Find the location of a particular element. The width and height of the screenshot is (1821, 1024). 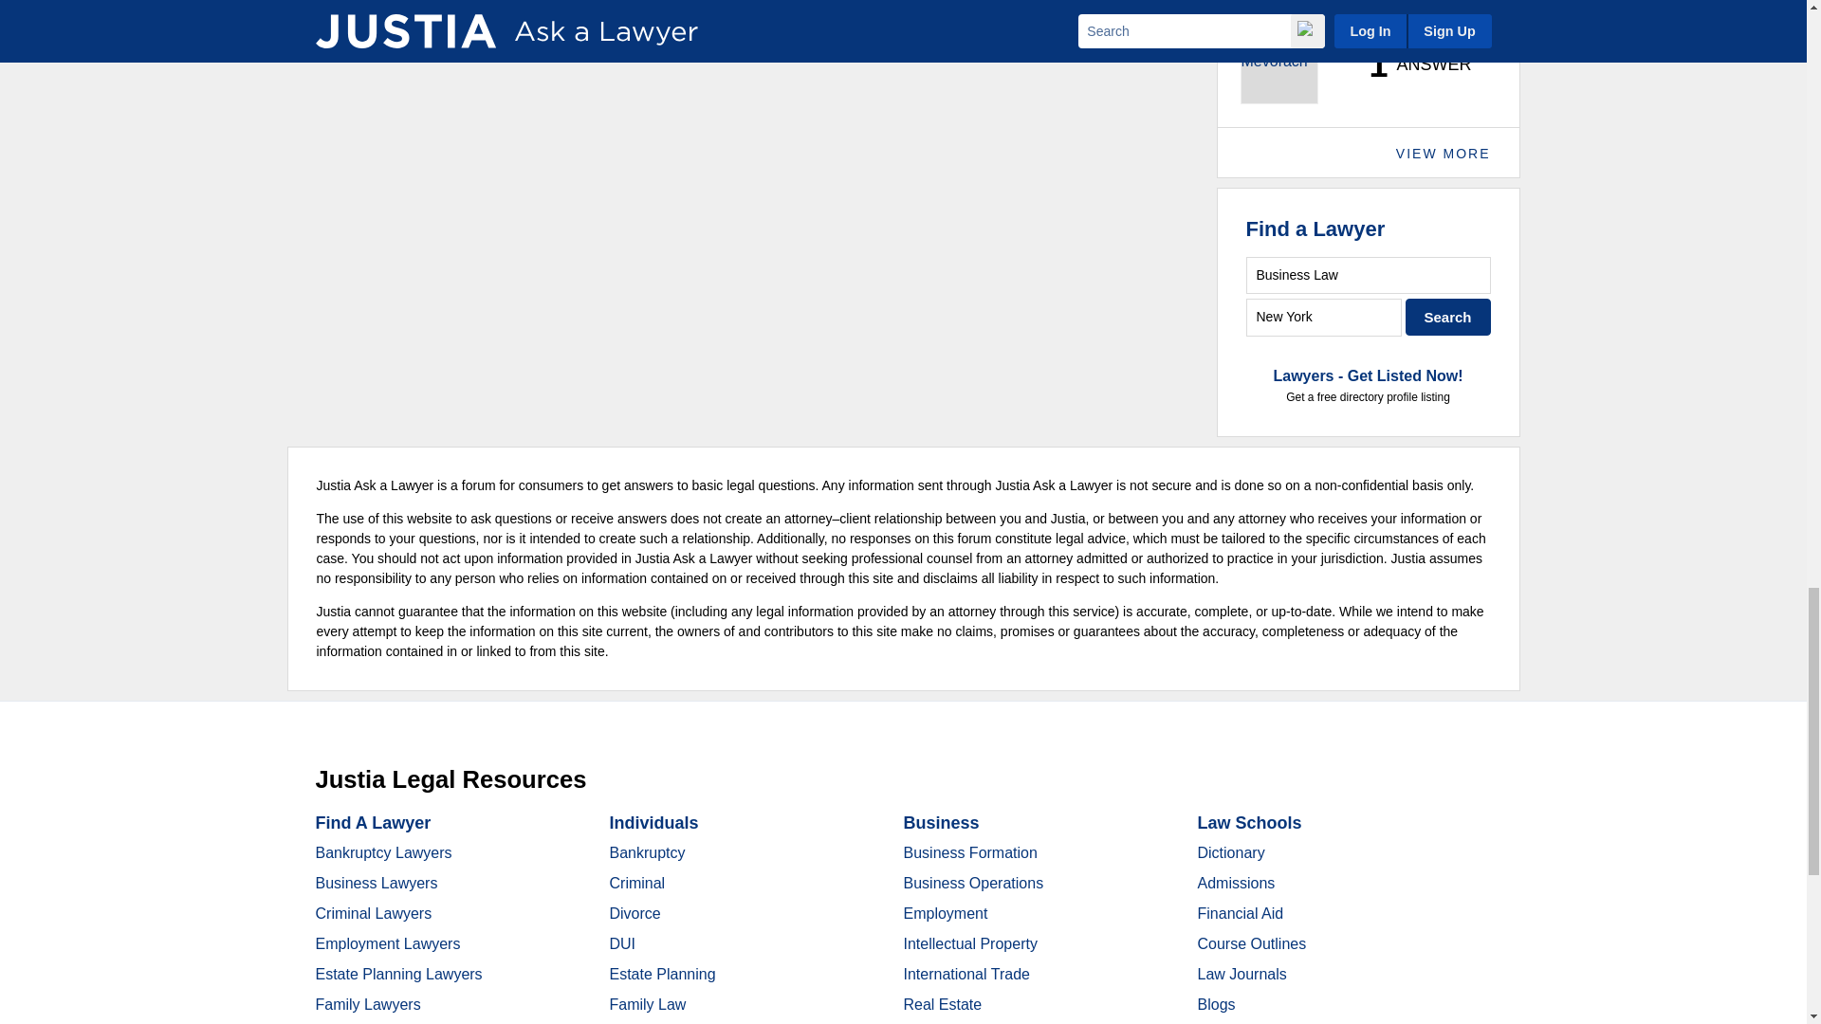

Ask a Lawyer - Leaderboard - Lawyer Name is located at coordinates (1304, 9).